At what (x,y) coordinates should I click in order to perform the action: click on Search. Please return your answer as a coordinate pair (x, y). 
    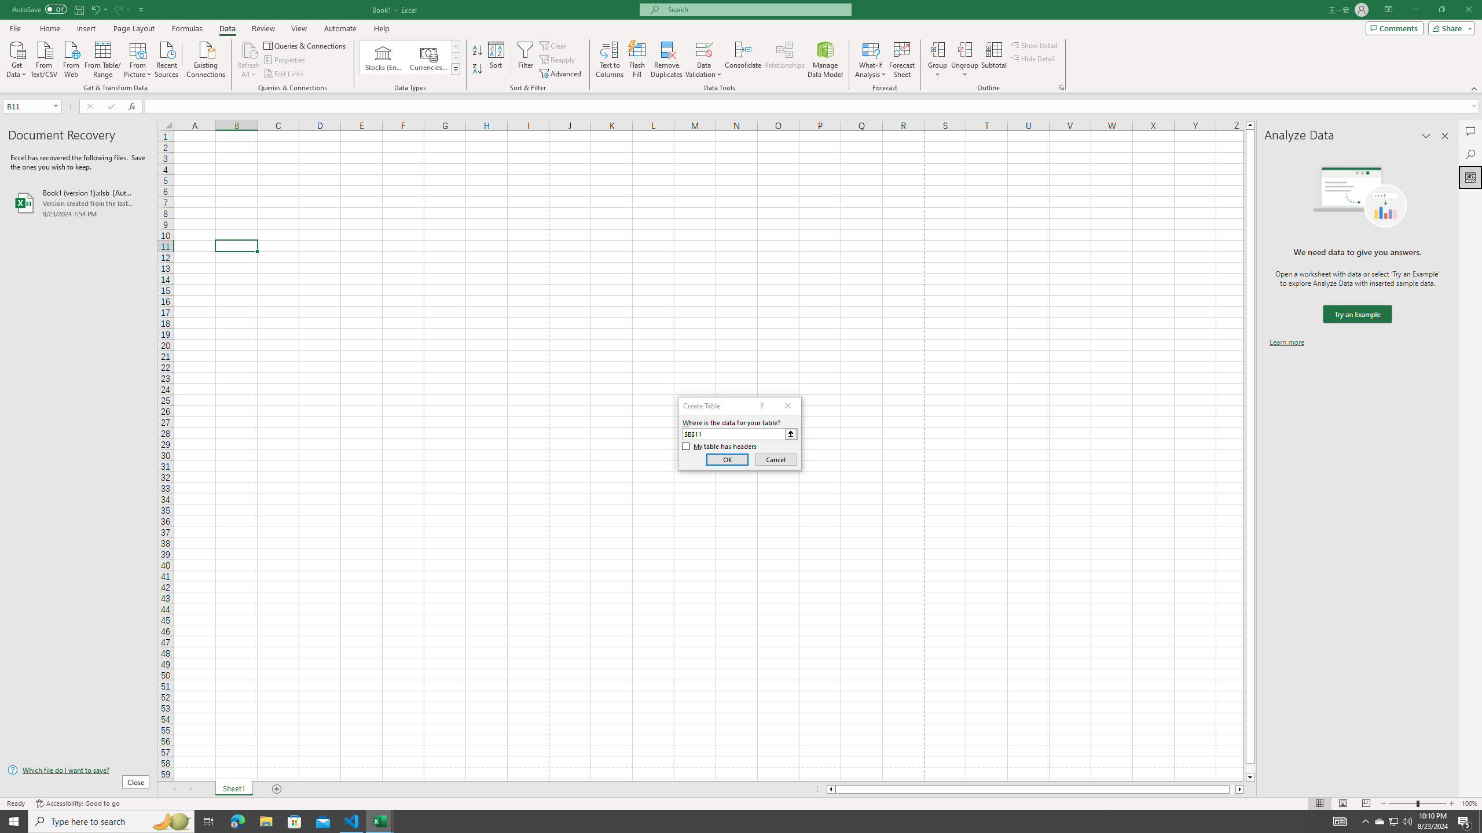
    Looking at the image, I should click on (1470, 154).